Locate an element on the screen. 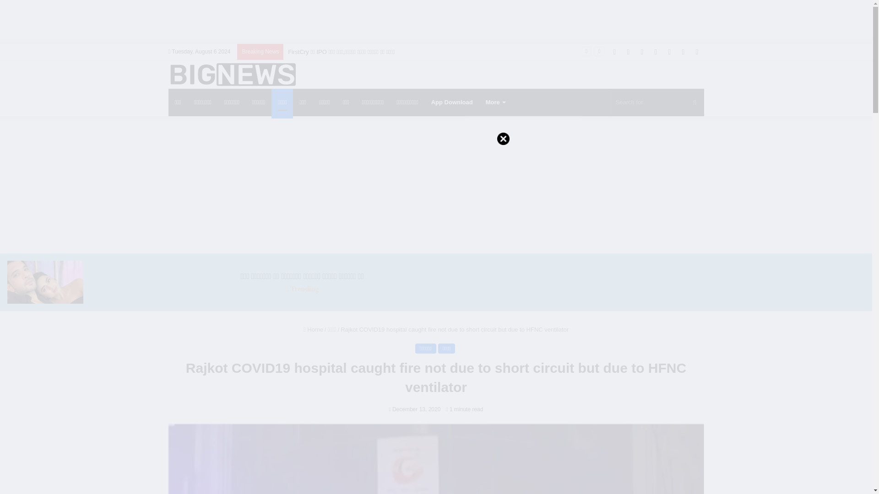 This screenshot has height=494, width=879. Search for is located at coordinates (657, 102).